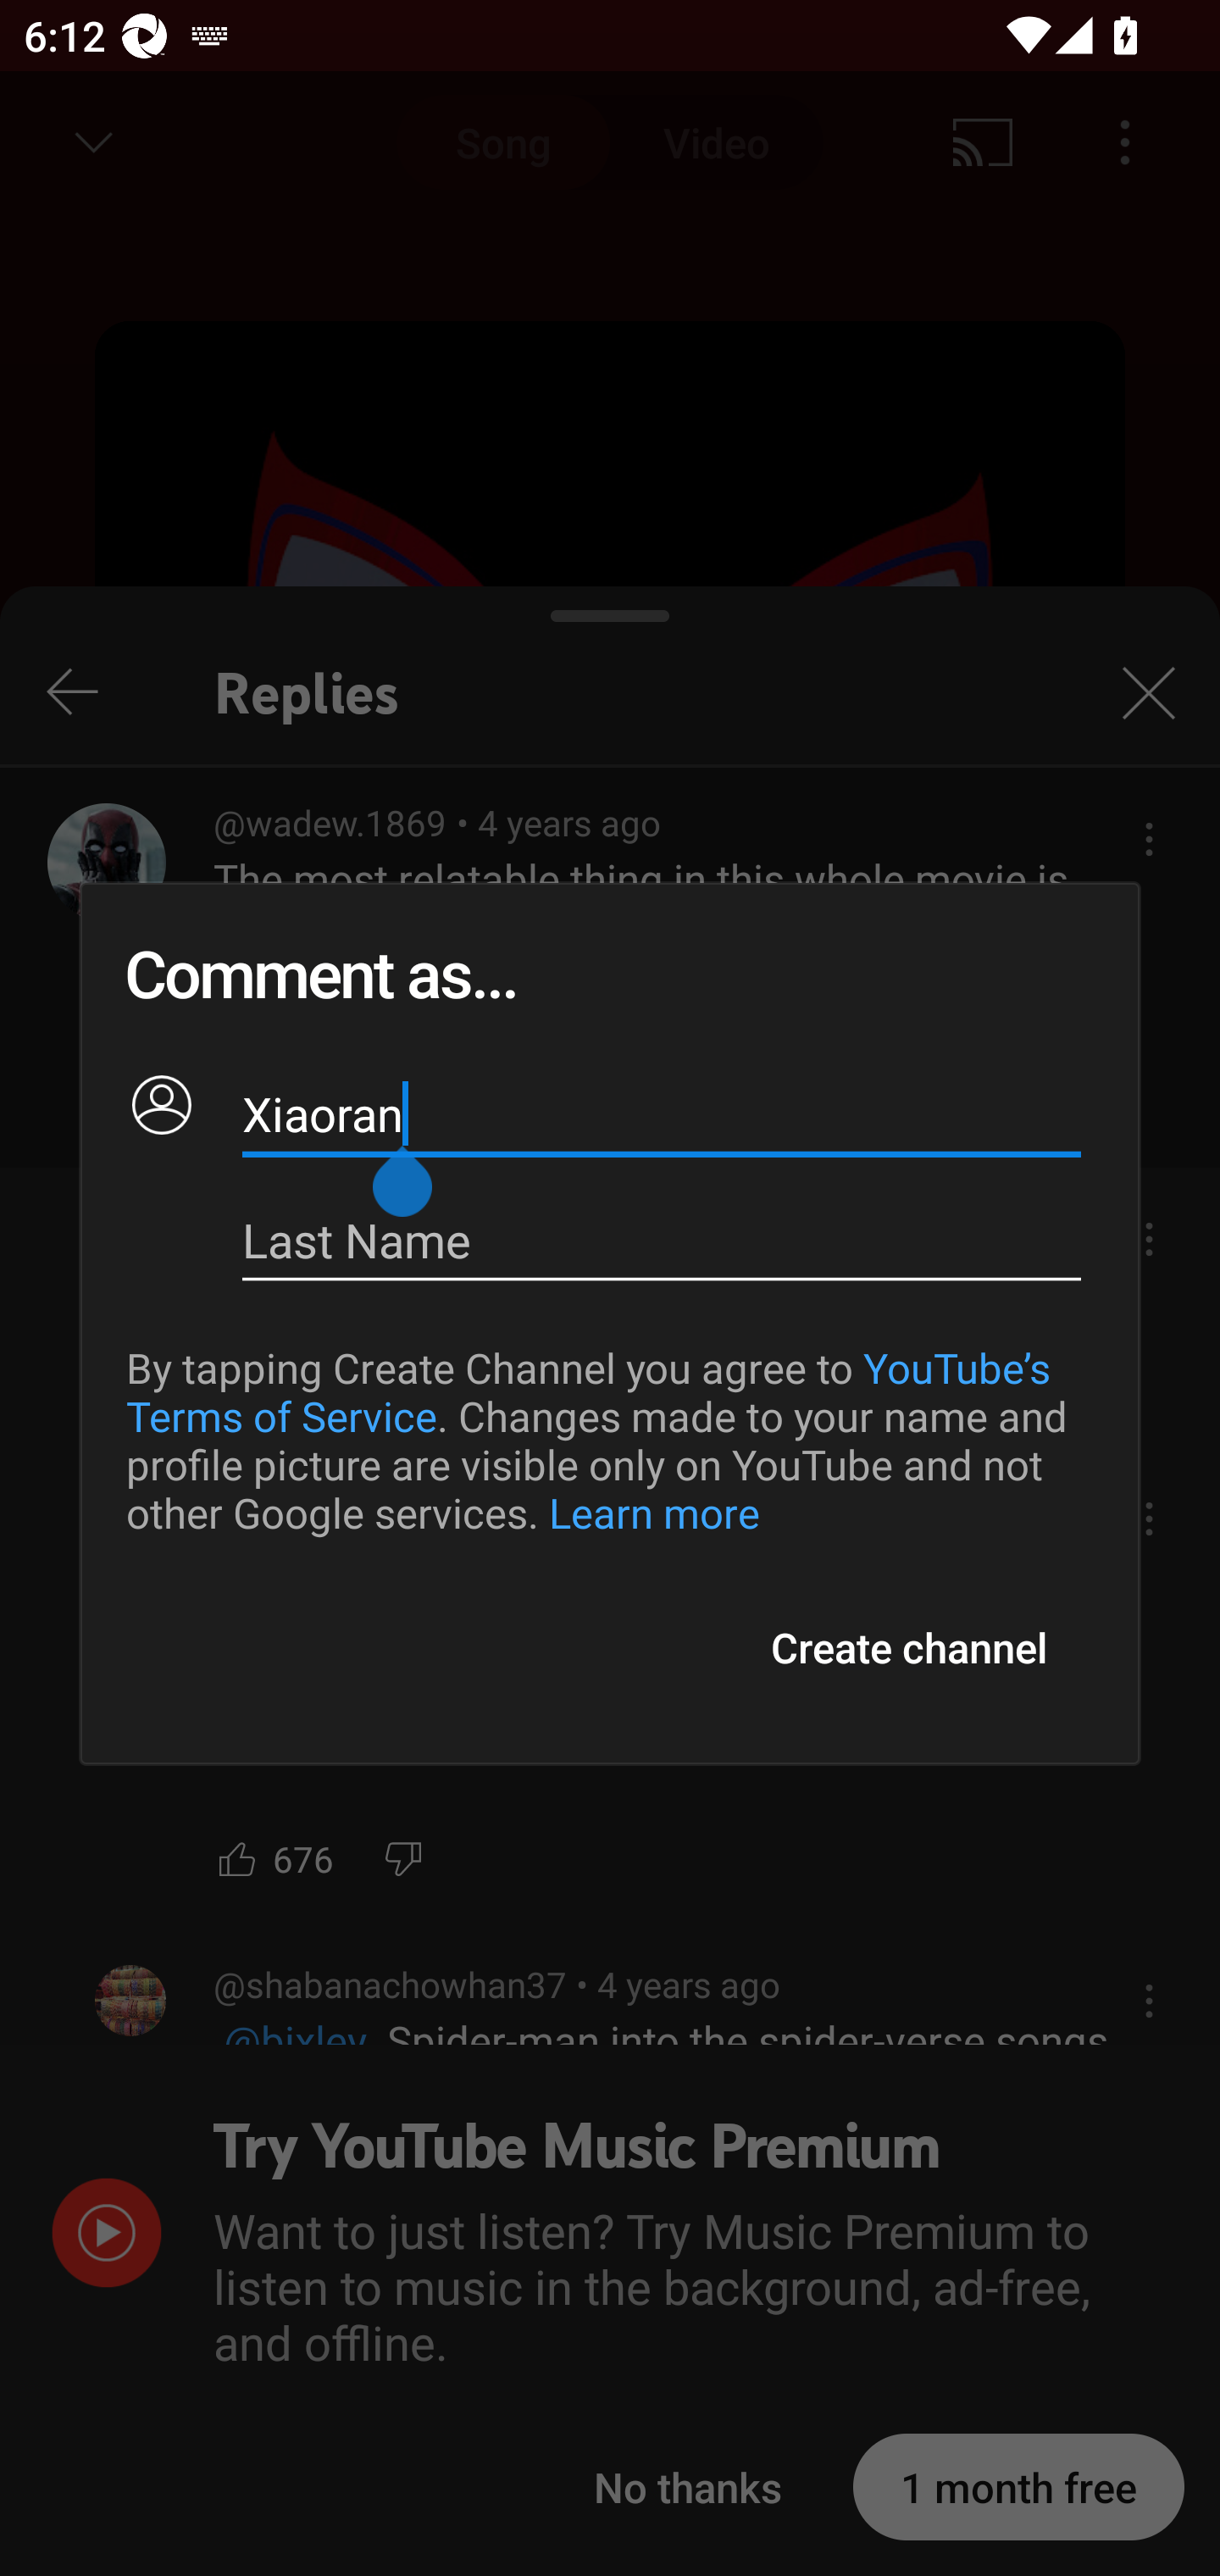 The image size is (1220, 2576). Describe the element at coordinates (663, 1113) in the screenshot. I see `Xiaoran` at that location.